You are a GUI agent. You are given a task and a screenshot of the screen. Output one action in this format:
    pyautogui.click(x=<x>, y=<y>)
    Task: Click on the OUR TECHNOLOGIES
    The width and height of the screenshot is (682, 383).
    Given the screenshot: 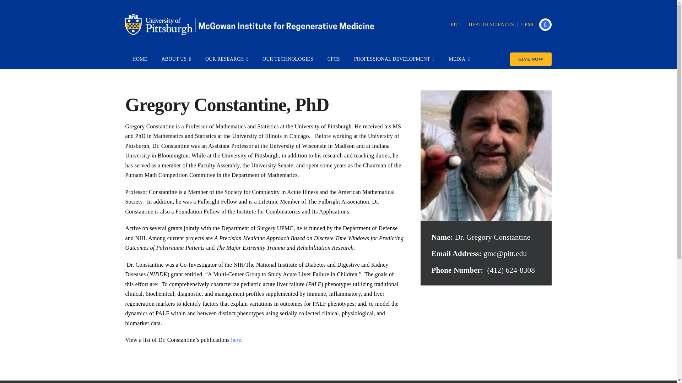 What is the action you would take?
    pyautogui.click(x=288, y=59)
    